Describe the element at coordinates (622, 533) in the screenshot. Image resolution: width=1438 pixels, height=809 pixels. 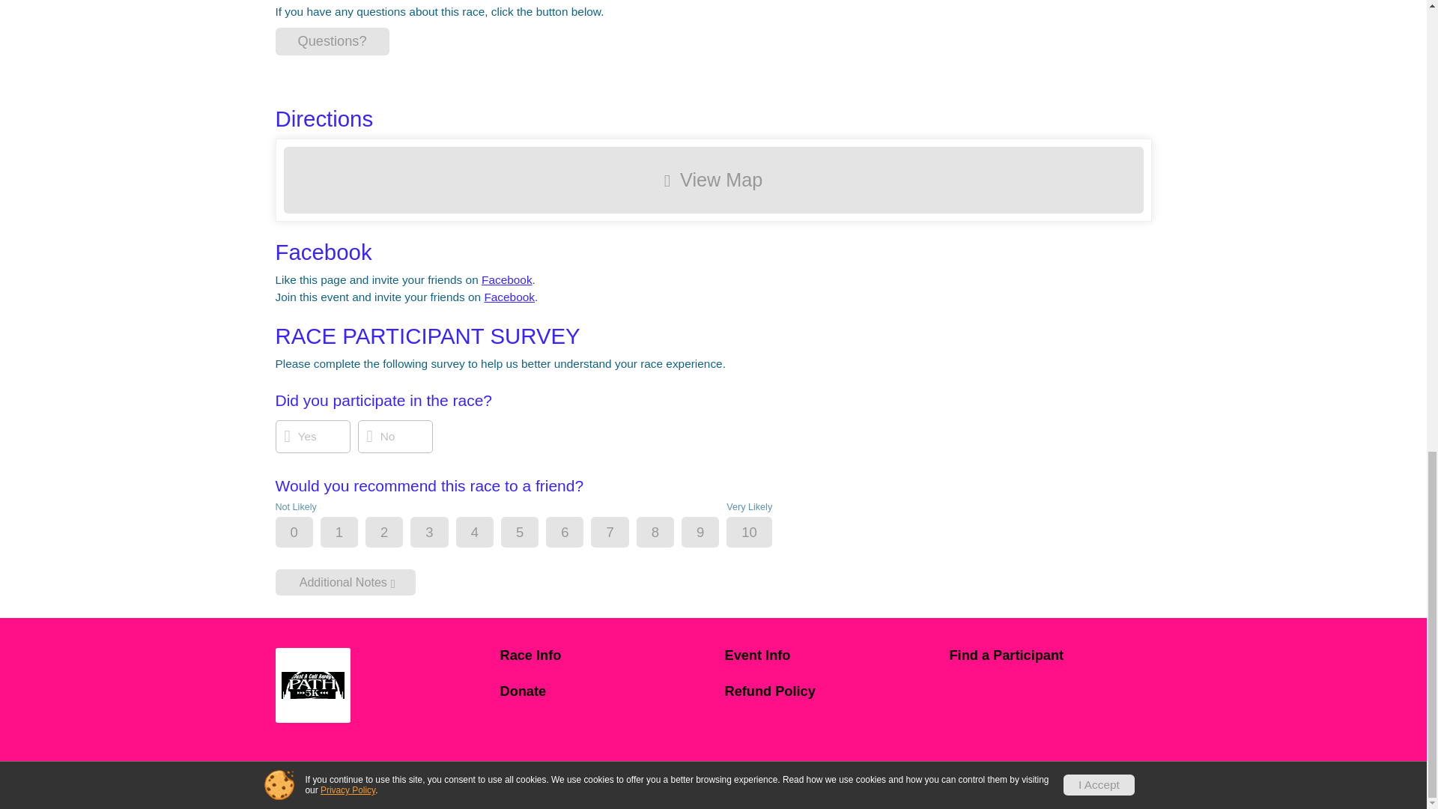
I see `7` at that location.